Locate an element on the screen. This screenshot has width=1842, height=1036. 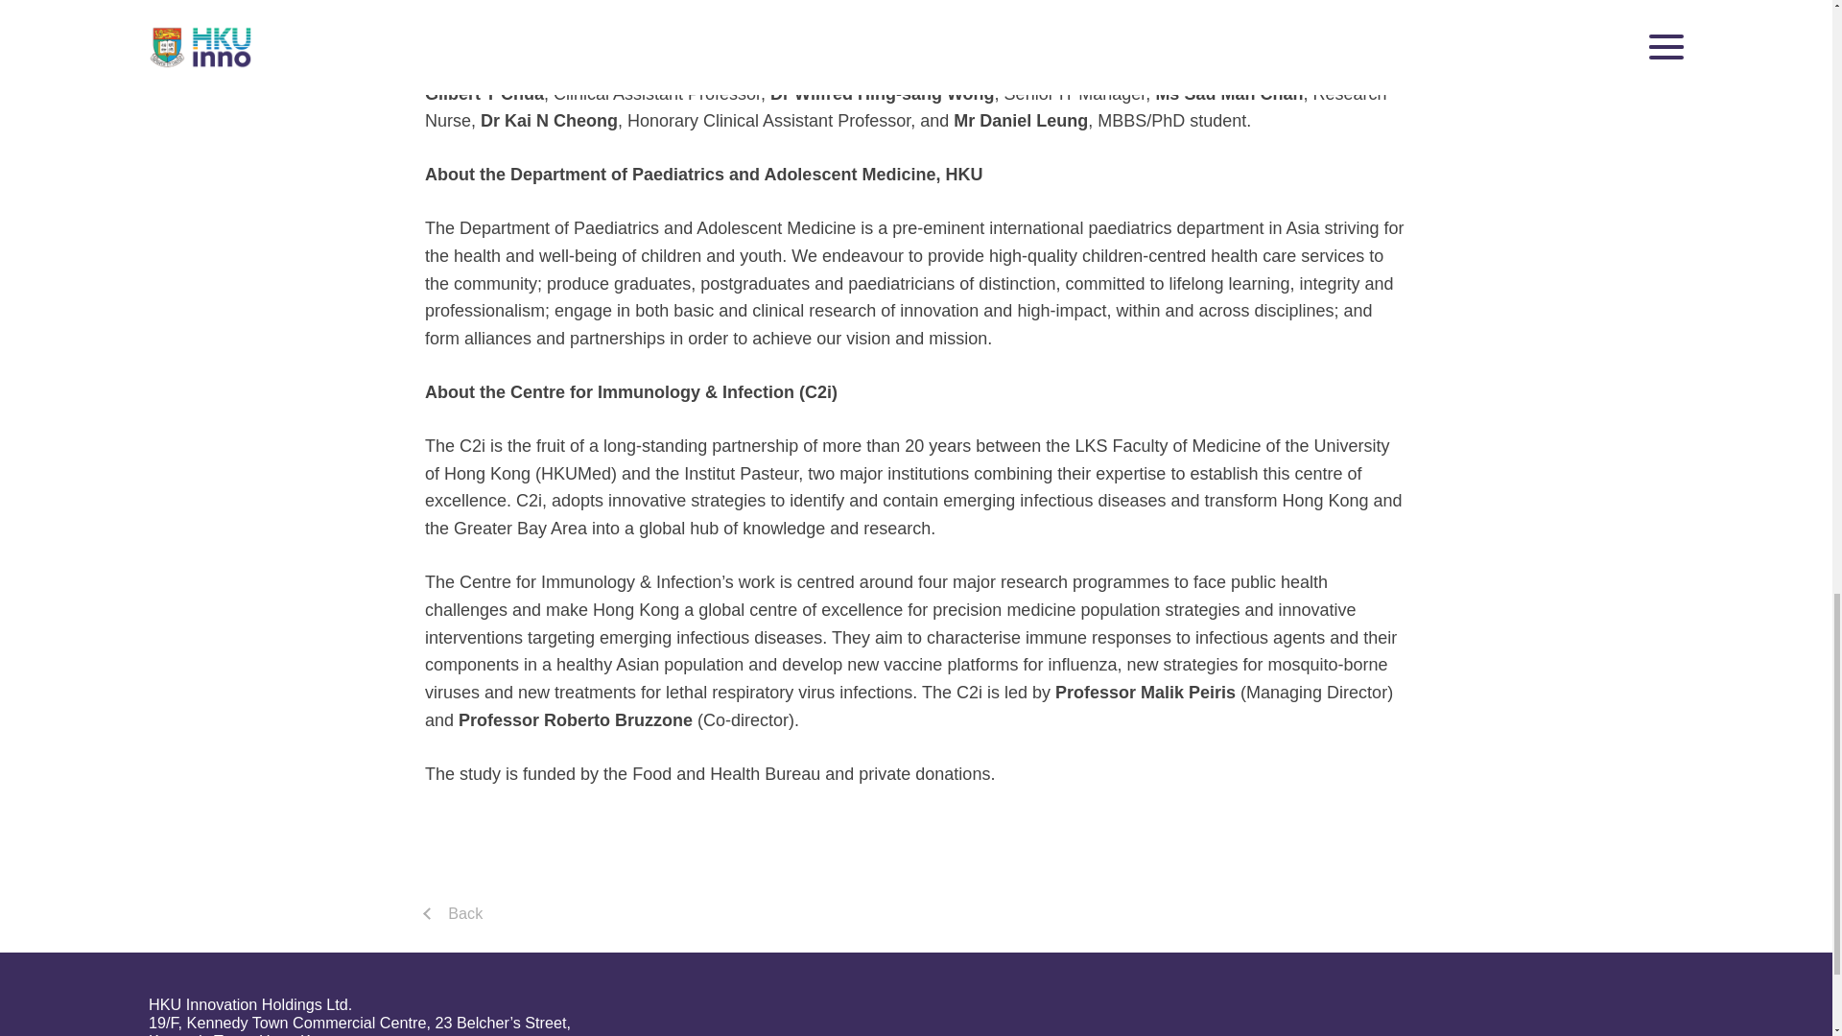
Back is located at coordinates (464, 913).